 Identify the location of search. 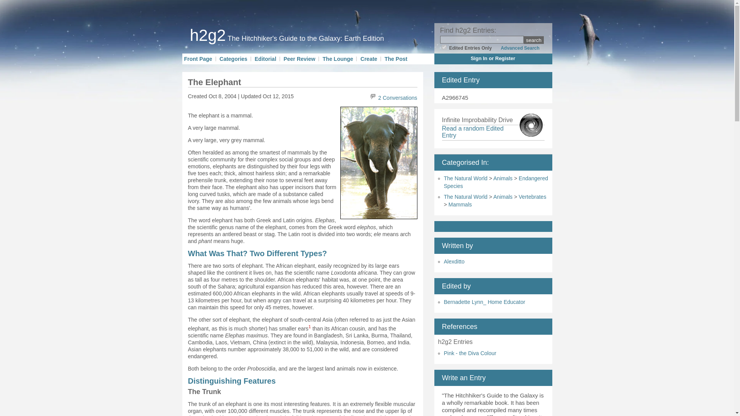
(534, 40).